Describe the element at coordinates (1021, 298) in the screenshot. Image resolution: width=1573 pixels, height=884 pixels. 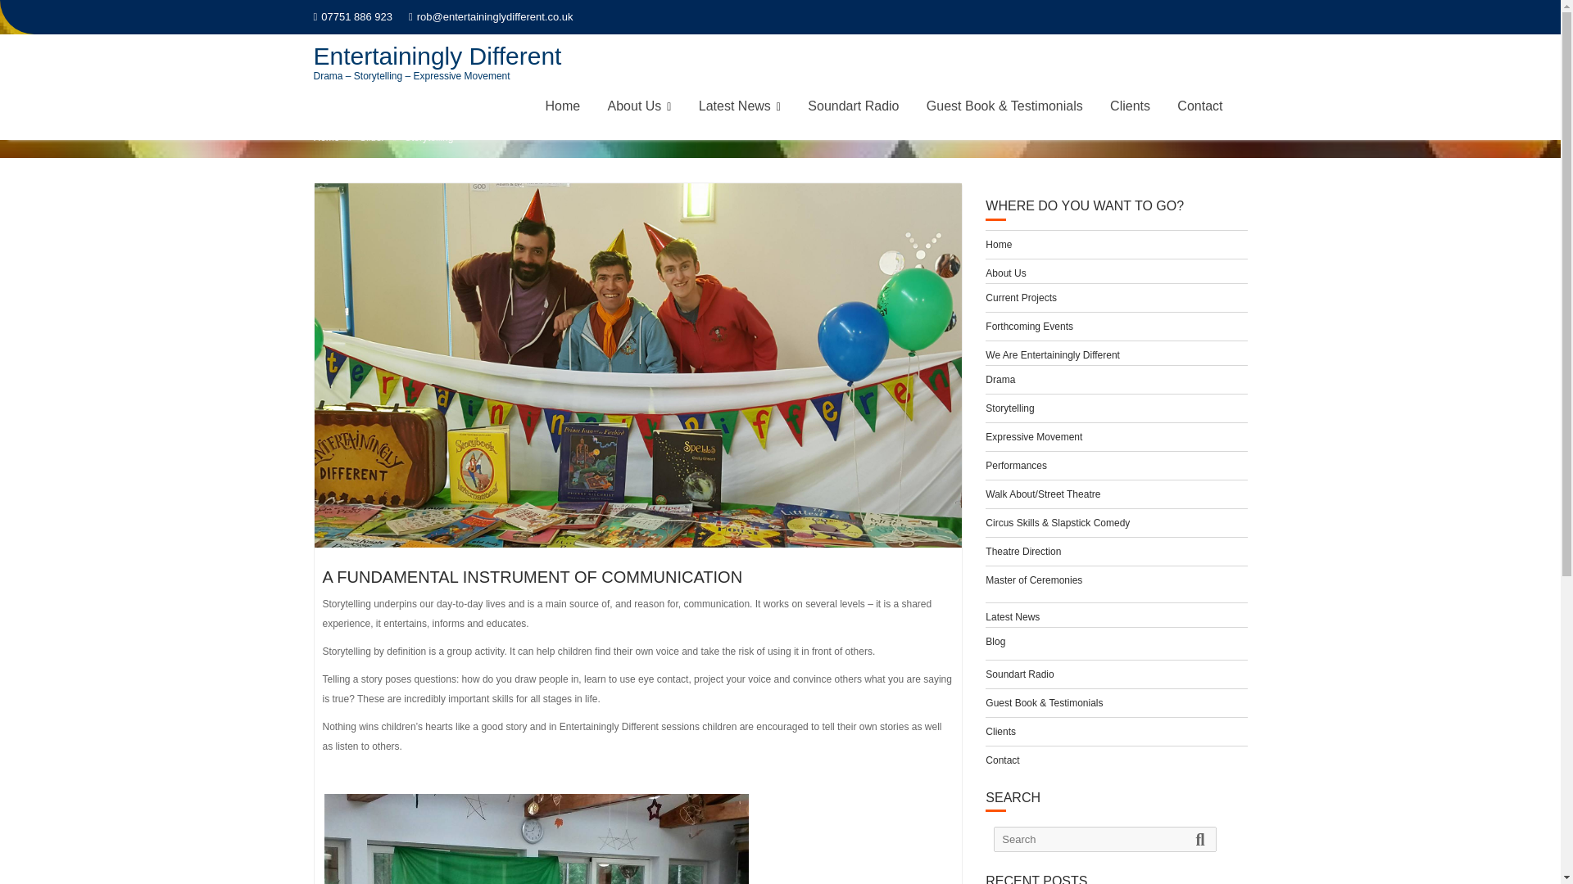
I see `Current Projects` at that location.